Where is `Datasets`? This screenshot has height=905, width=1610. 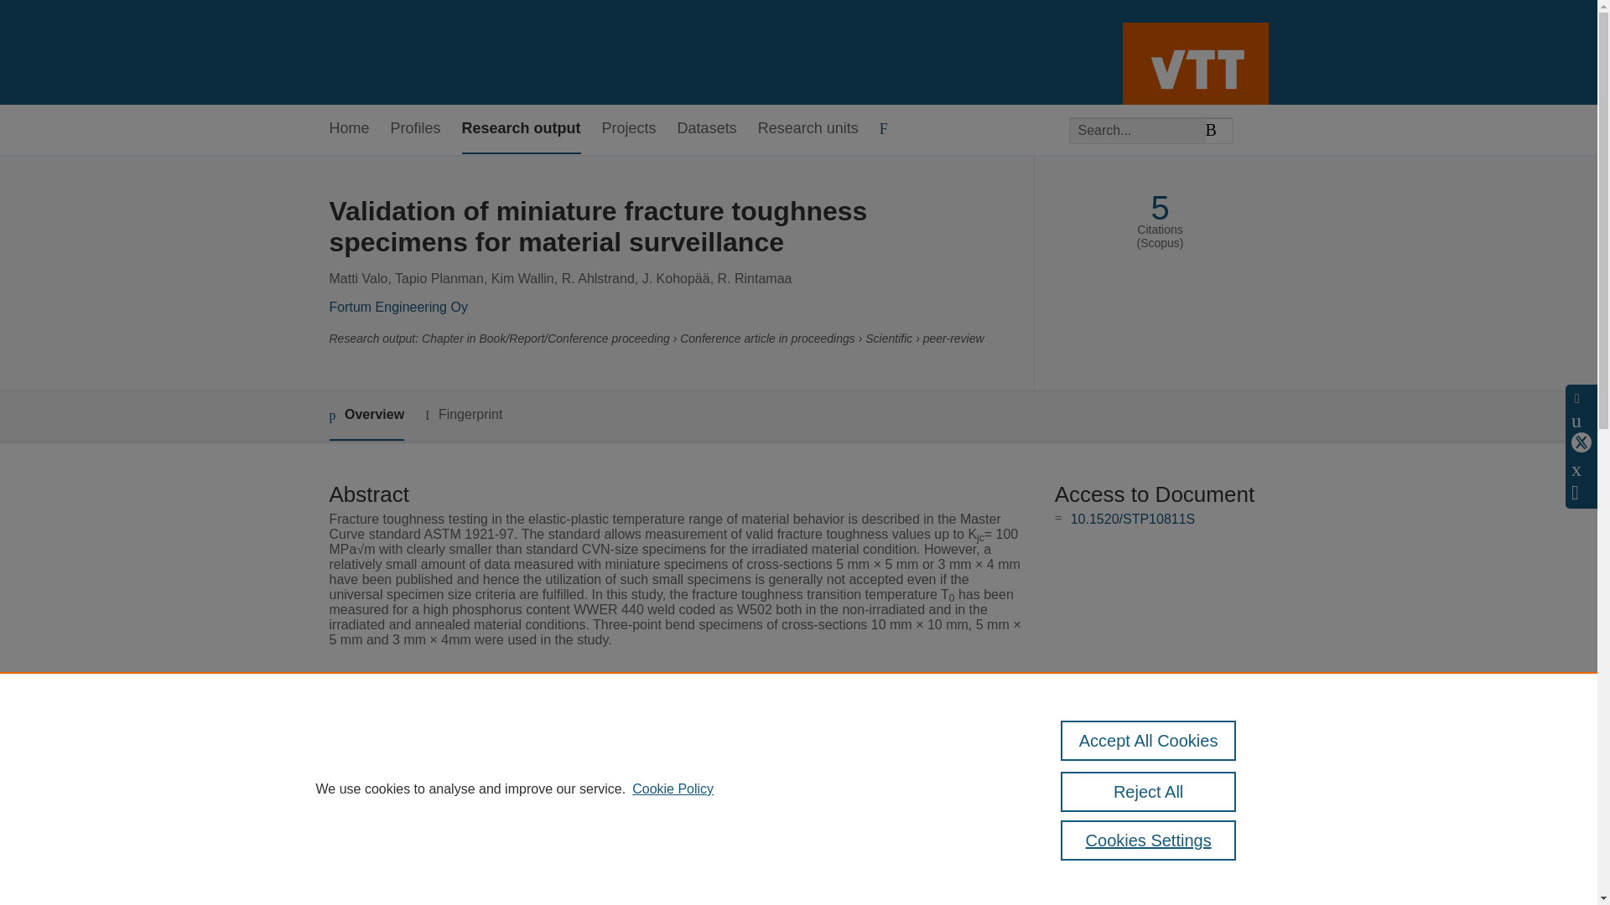
Datasets is located at coordinates (708, 129).